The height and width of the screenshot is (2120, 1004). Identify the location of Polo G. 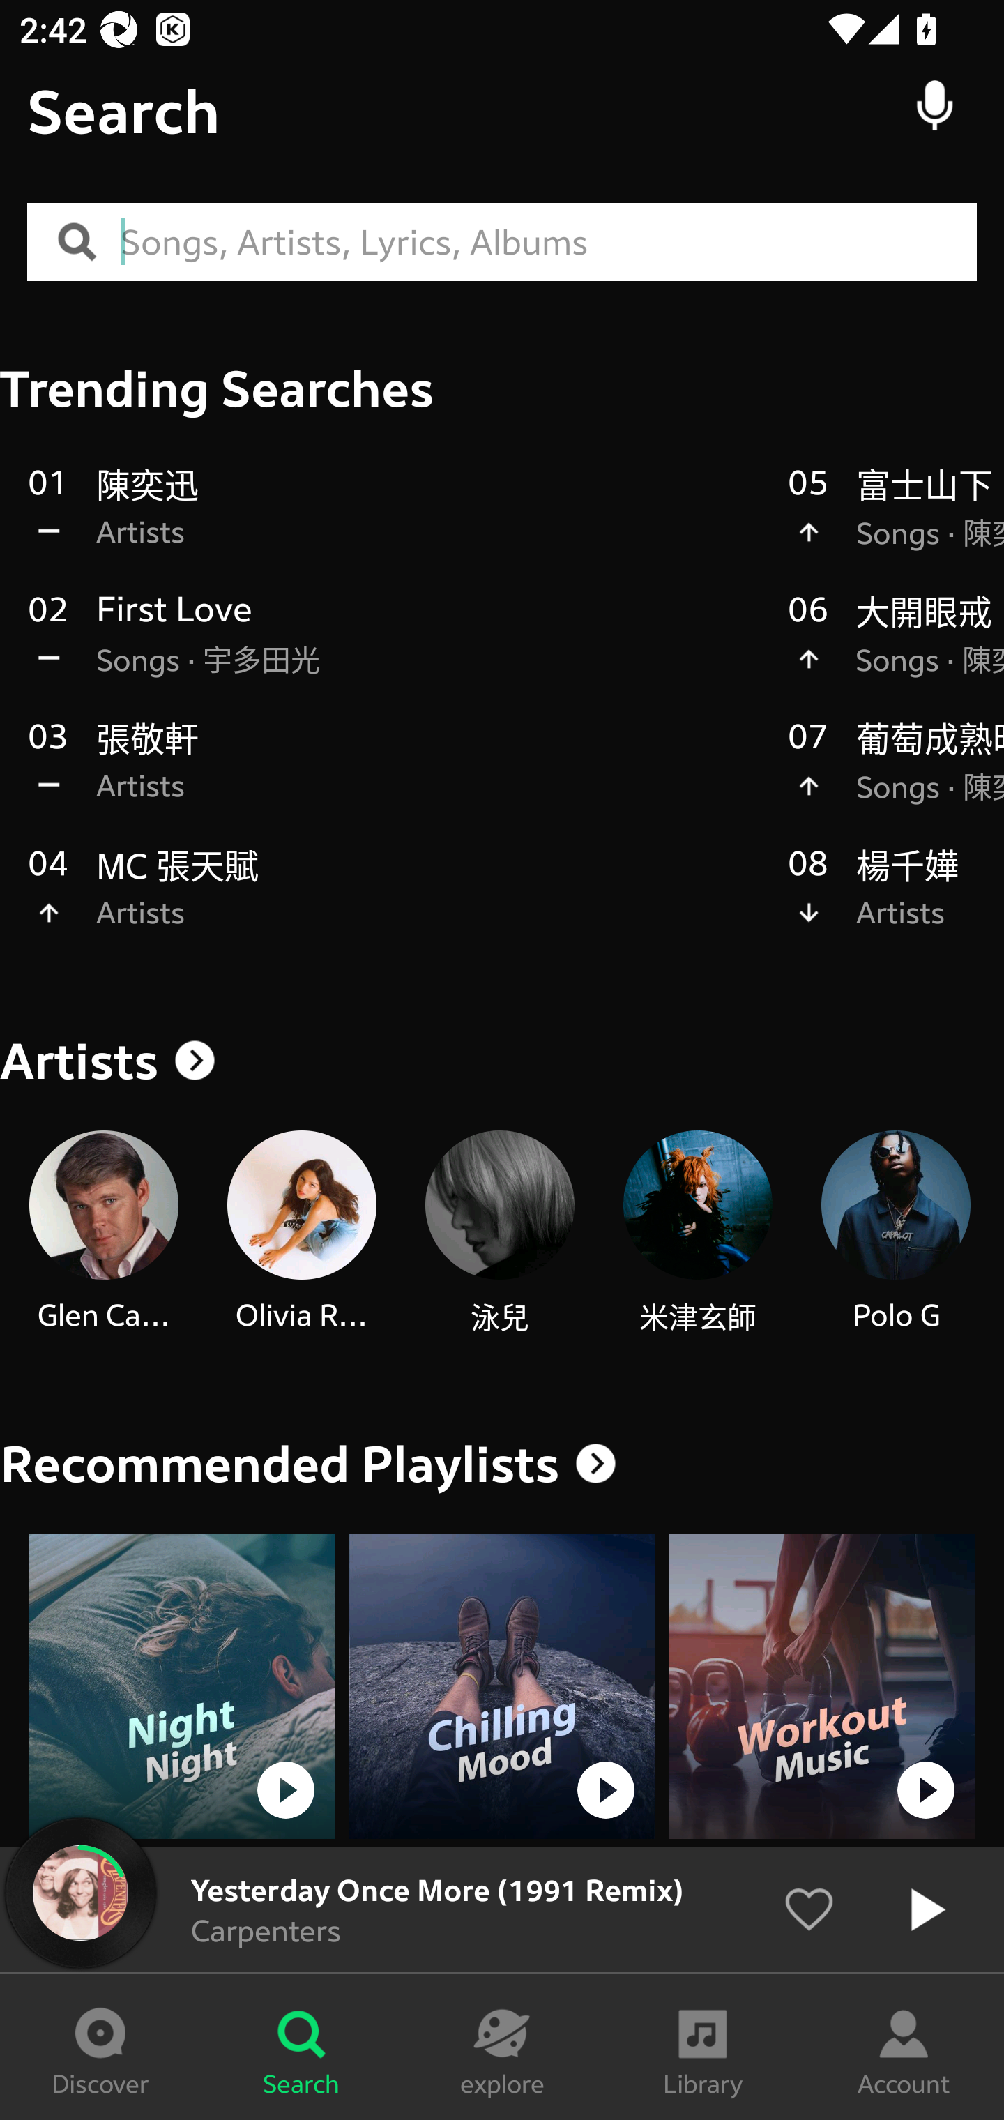
(895, 1233).